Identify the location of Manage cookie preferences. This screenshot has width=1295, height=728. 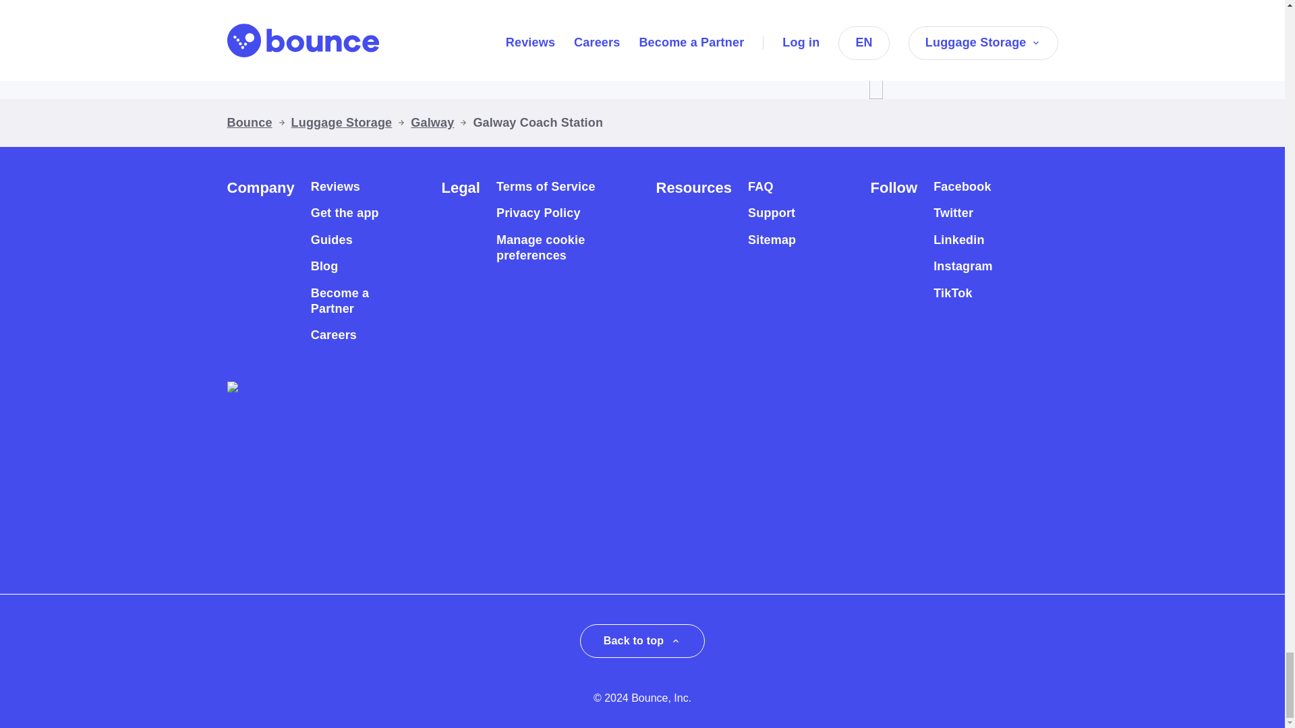
(552, 248).